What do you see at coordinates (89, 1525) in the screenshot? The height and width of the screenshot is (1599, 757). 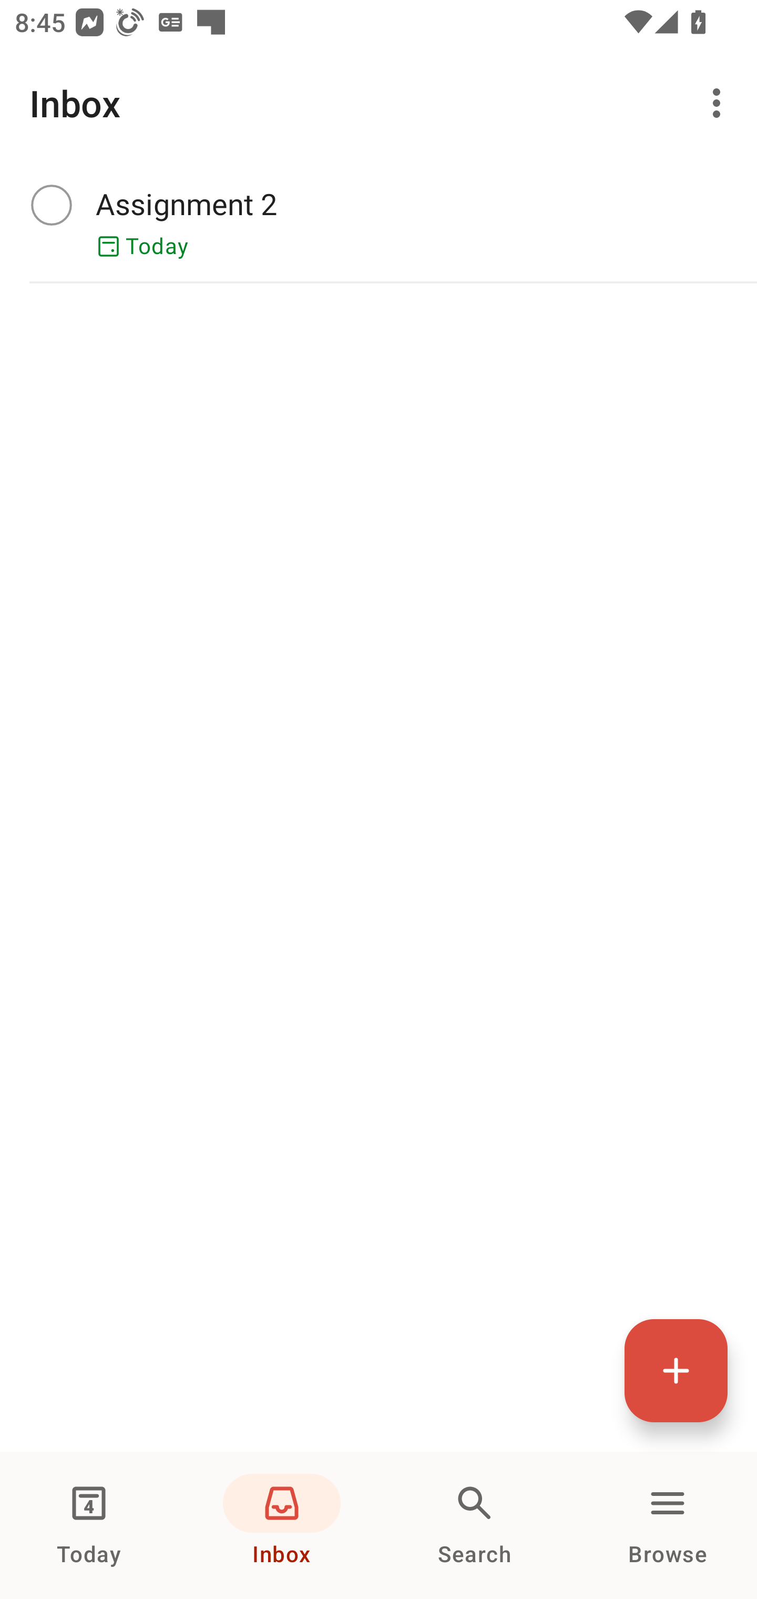 I see `Today` at bounding box center [89, 1525].